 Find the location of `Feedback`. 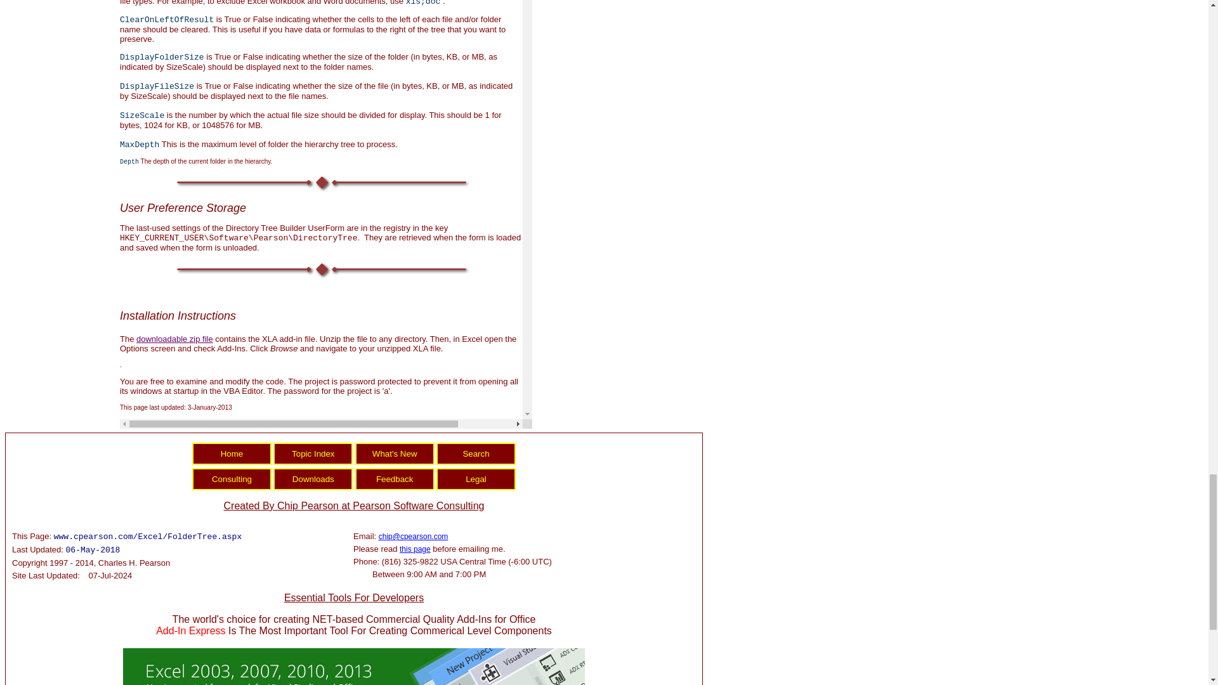

Feedback is located at coordinates (395, 479).